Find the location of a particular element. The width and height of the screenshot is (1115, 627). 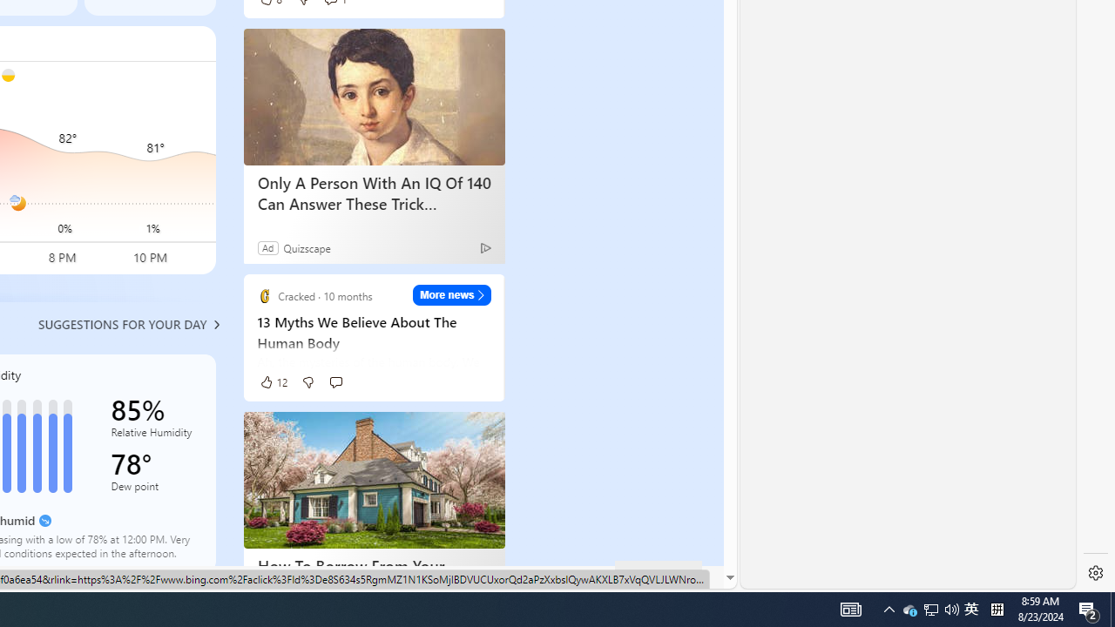

Privacy & Cookies is located at coordinates (287, 577).